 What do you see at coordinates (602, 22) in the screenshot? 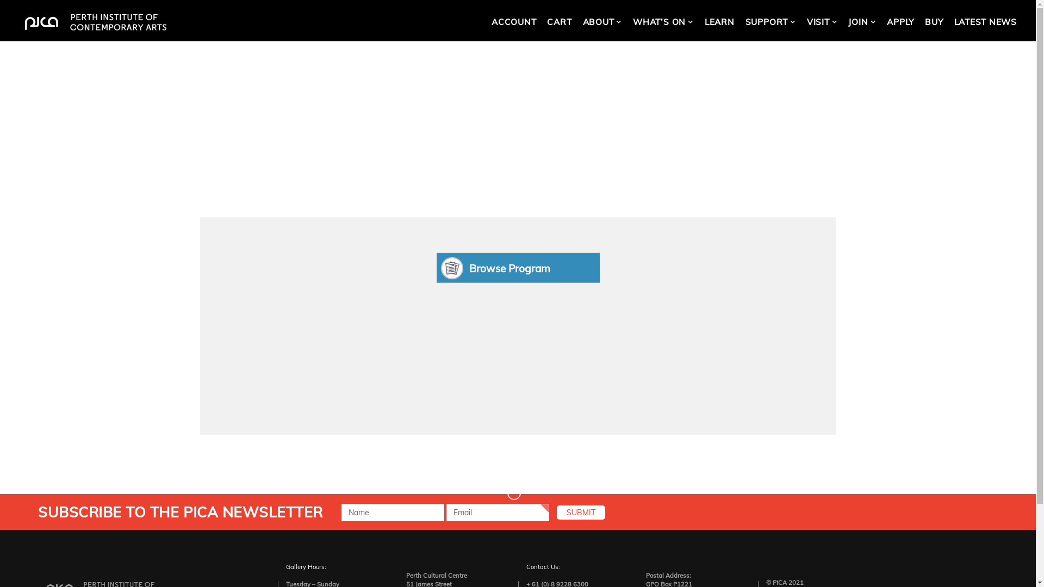
I see `ABOUT` at bounding box center [602, 22].